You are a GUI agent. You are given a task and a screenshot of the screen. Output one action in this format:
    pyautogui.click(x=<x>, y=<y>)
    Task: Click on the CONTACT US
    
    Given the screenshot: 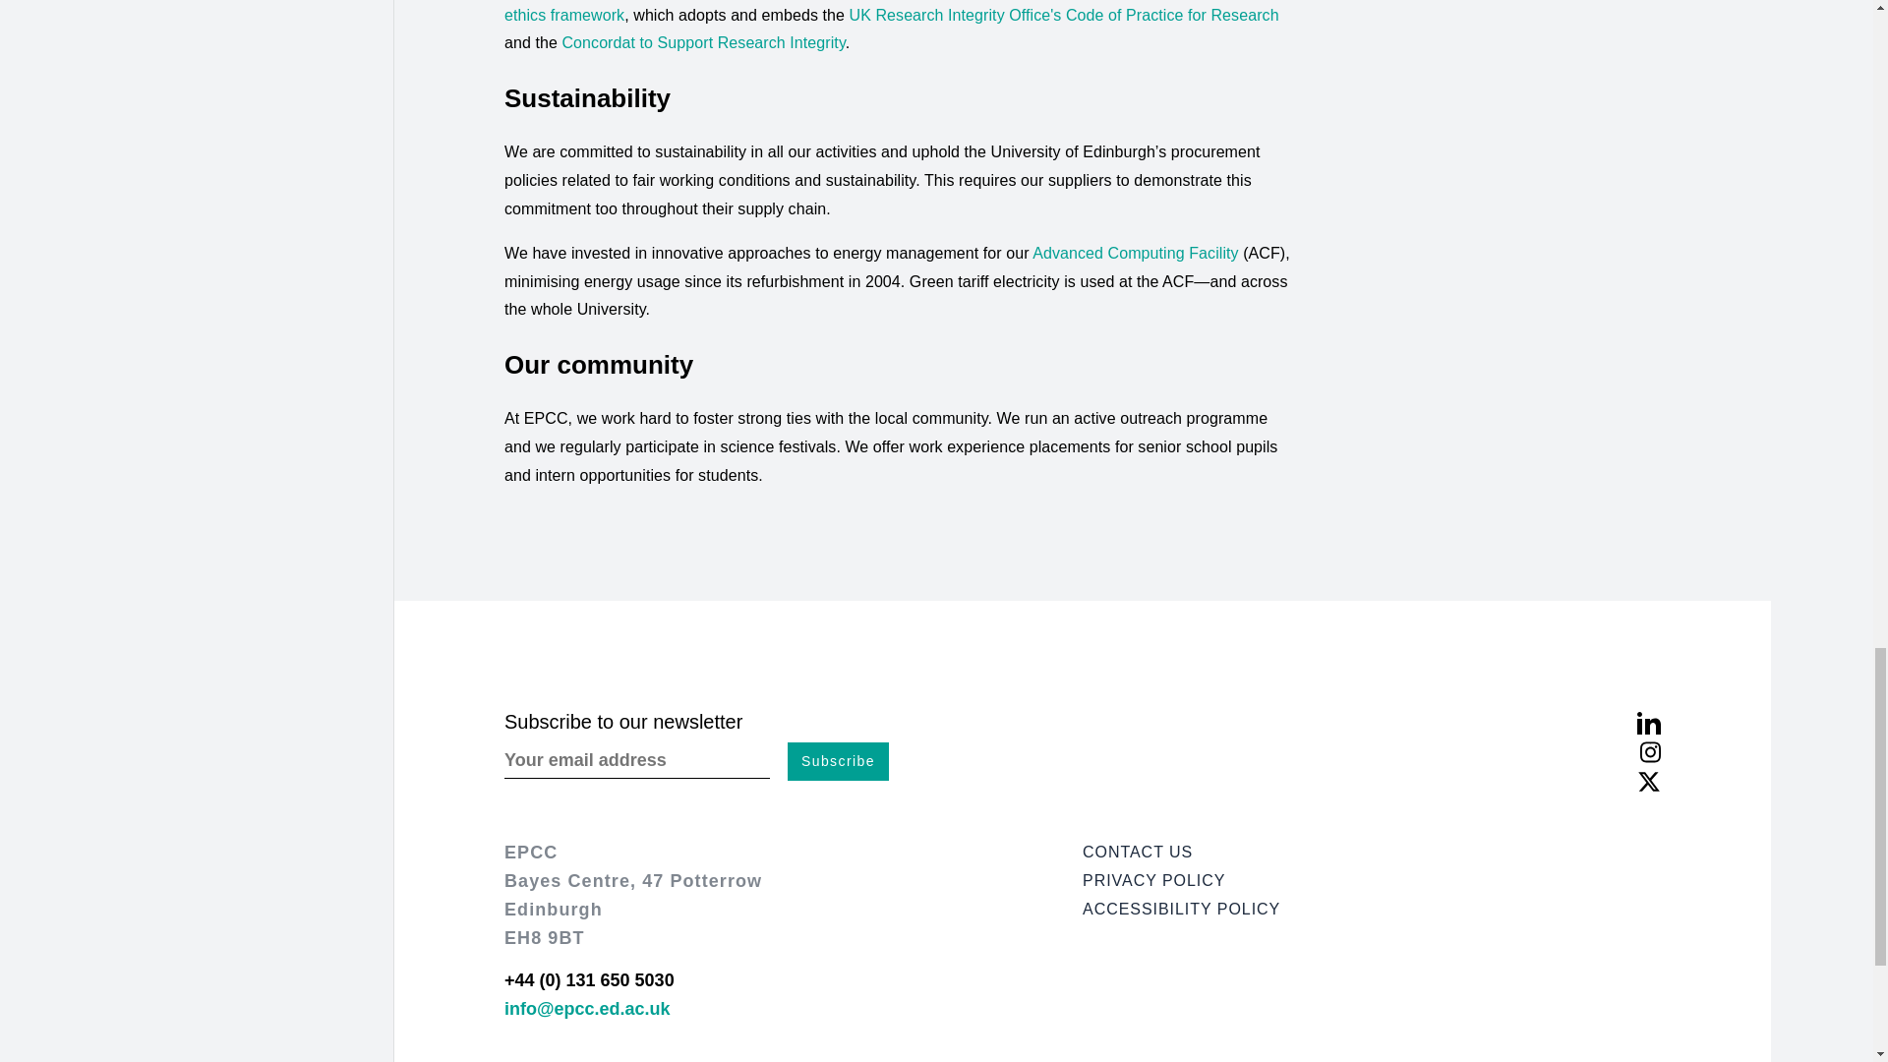 What is the action you would take?
    pyautogui.click(x=1371, y=854)
    